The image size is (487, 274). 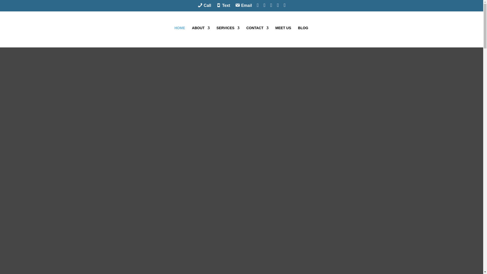 What do you see at coordinates (243, 7) in the screenshot?
I see `Email` at bounding box center [243, 7].